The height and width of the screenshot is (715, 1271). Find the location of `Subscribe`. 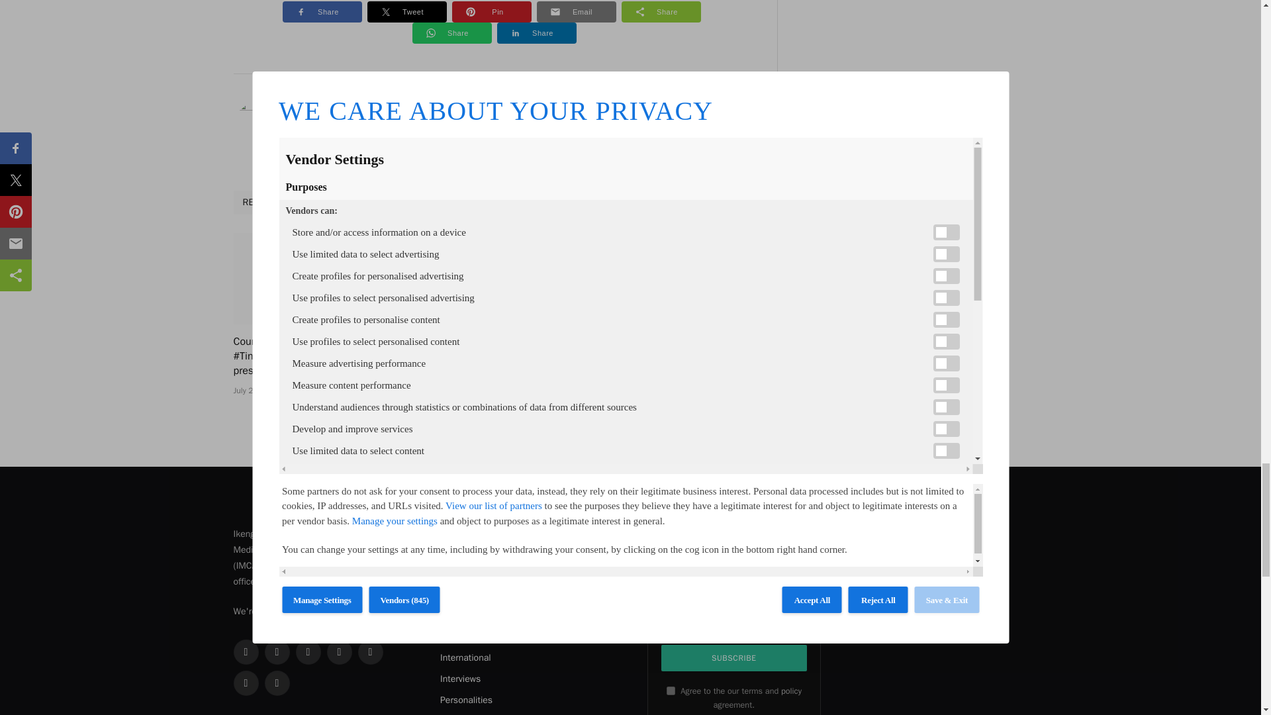

Subscribe is located at coordinates (733, 658).